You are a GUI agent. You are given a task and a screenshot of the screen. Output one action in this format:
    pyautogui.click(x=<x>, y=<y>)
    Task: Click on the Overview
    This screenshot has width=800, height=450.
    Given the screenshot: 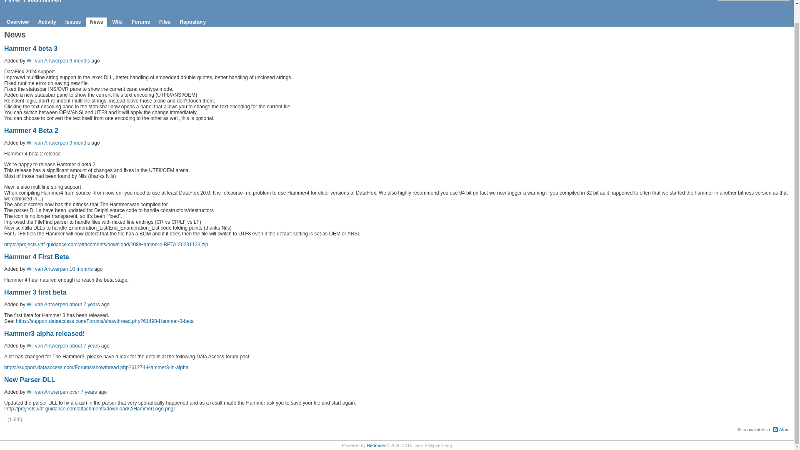 What is the action you would take?
    pyautogui.click(x=17, y=22)
    